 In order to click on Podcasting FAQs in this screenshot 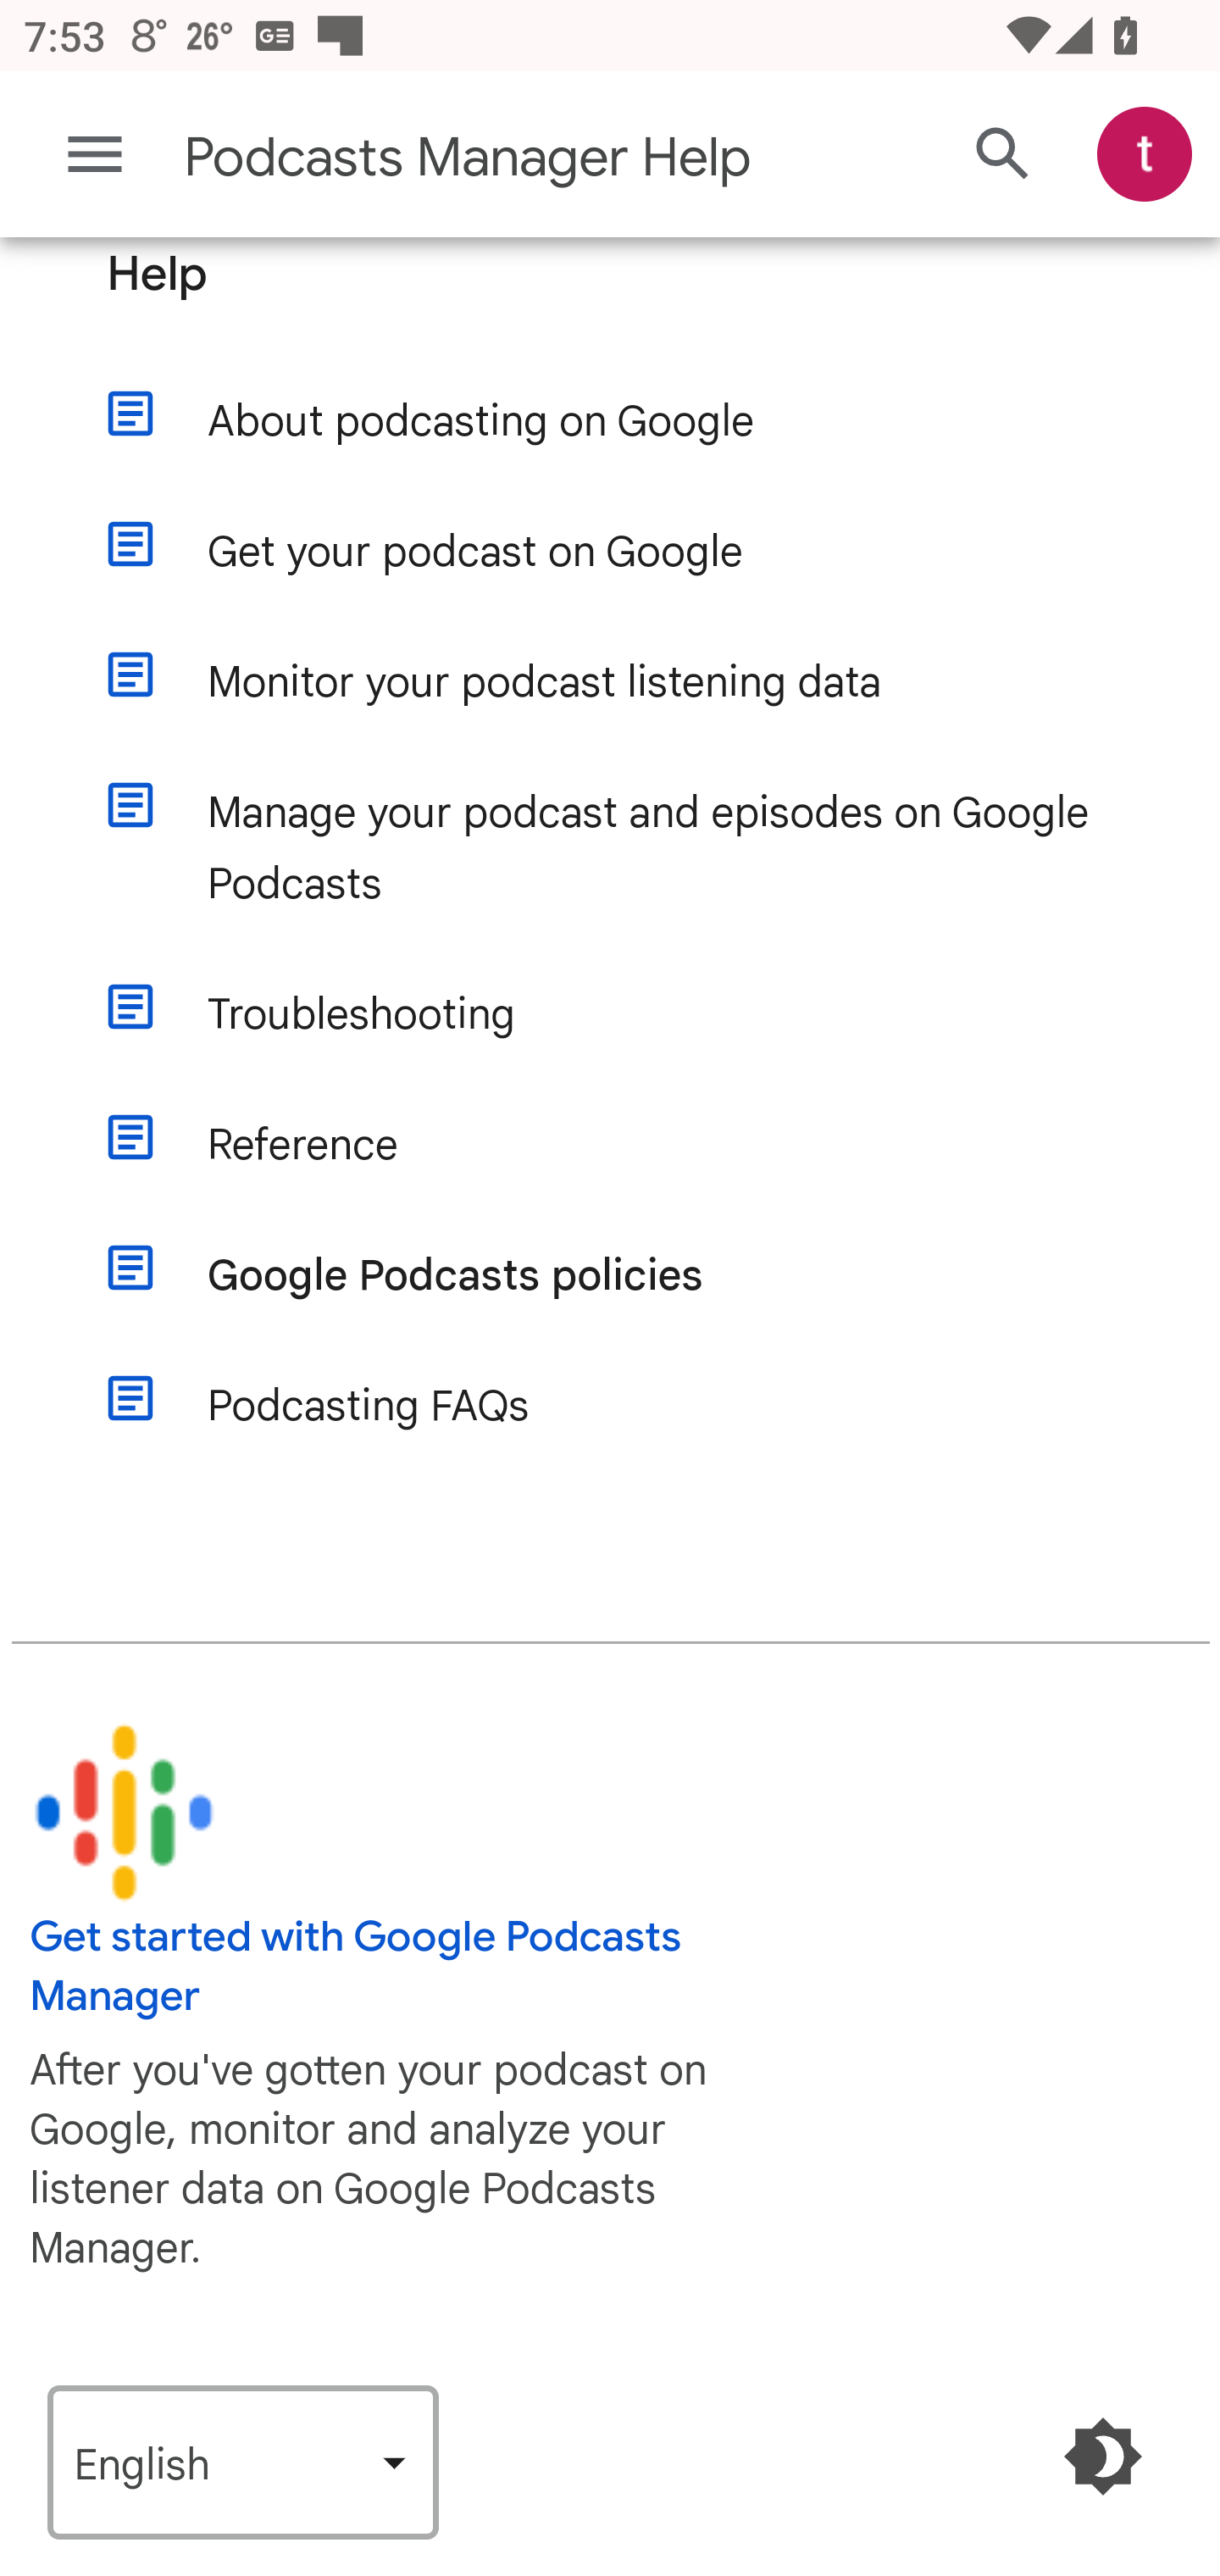, I will do `click(641, 1406)`.